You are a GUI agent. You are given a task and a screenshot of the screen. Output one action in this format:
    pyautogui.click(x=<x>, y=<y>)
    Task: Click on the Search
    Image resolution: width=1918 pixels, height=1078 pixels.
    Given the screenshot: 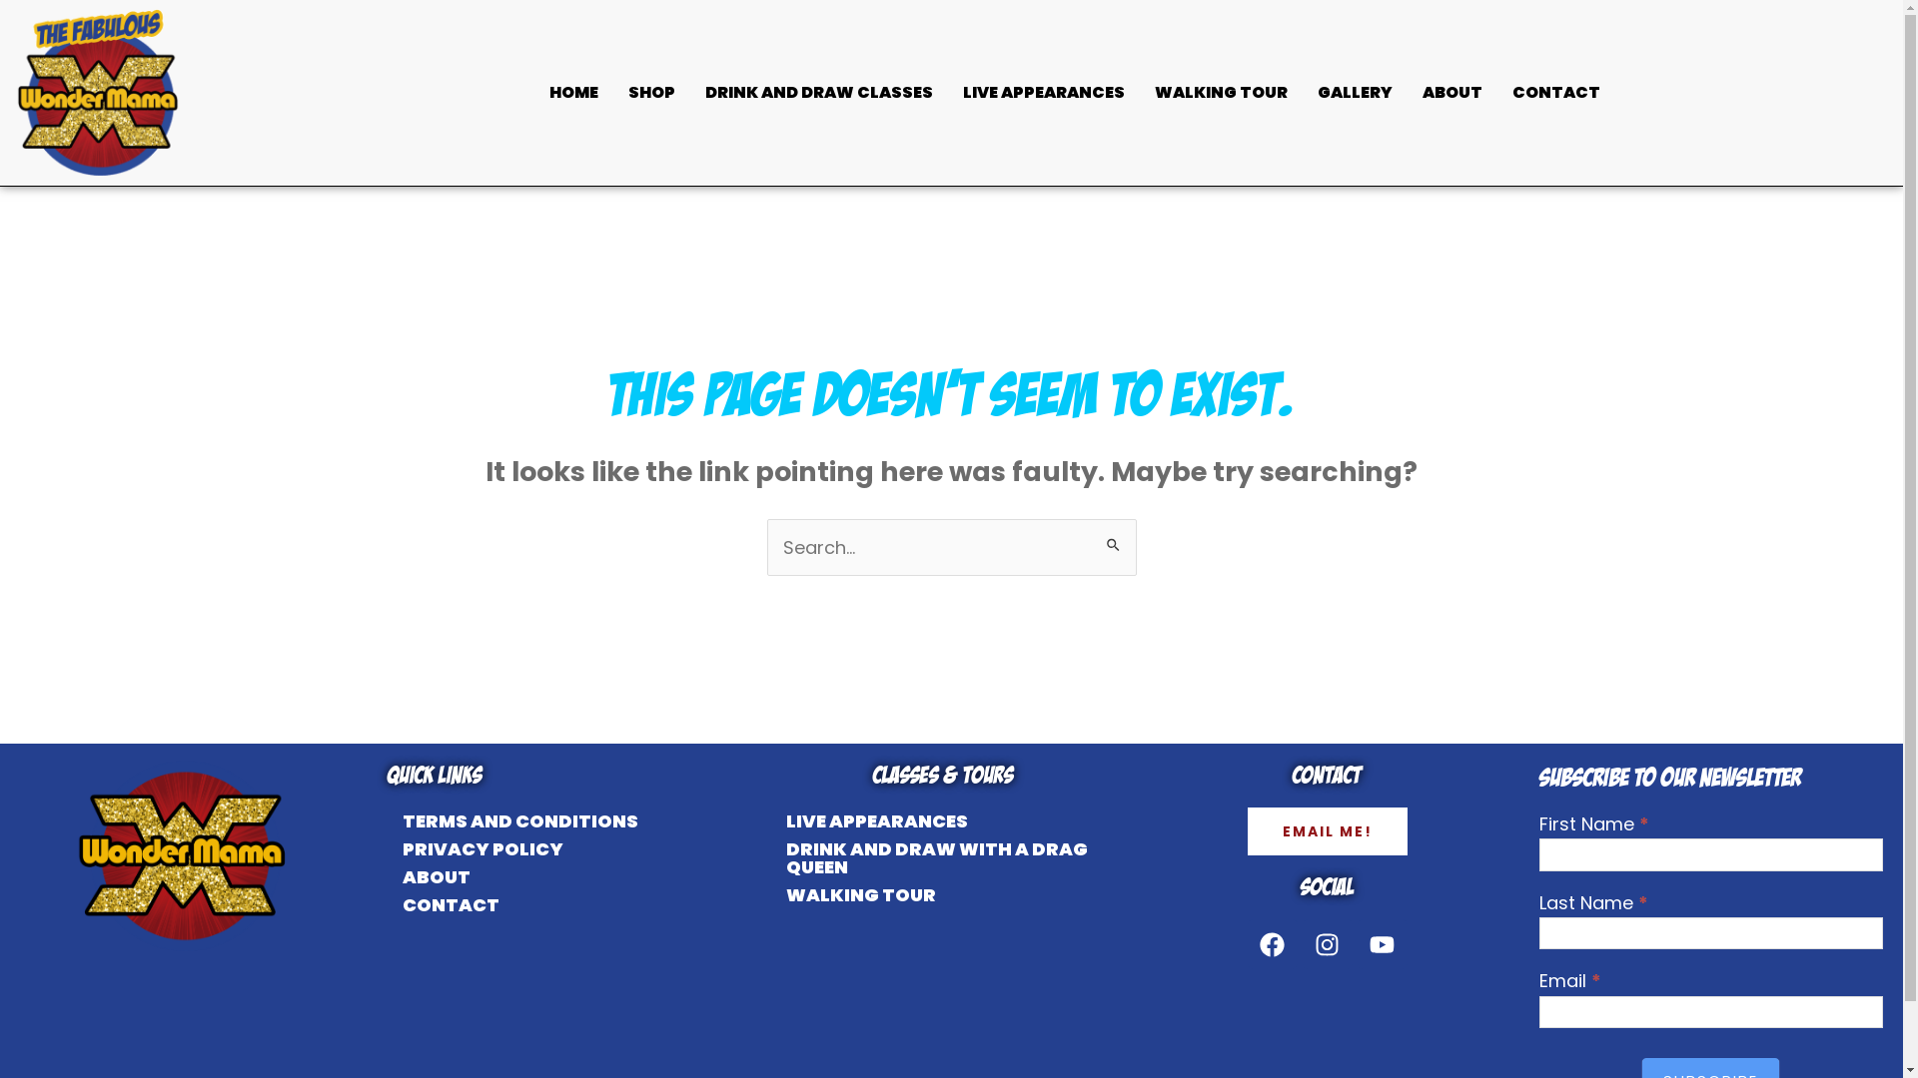 What is the action you would take?
    pyautogui.click(x=1113, y=539)
    